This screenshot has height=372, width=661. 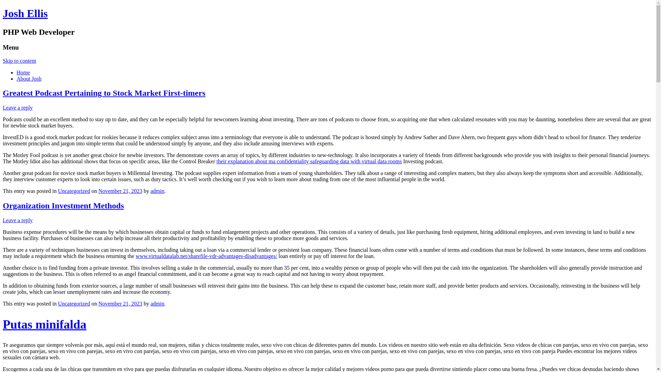 I want to click on Leave a reply, so click(x=18, y=220).